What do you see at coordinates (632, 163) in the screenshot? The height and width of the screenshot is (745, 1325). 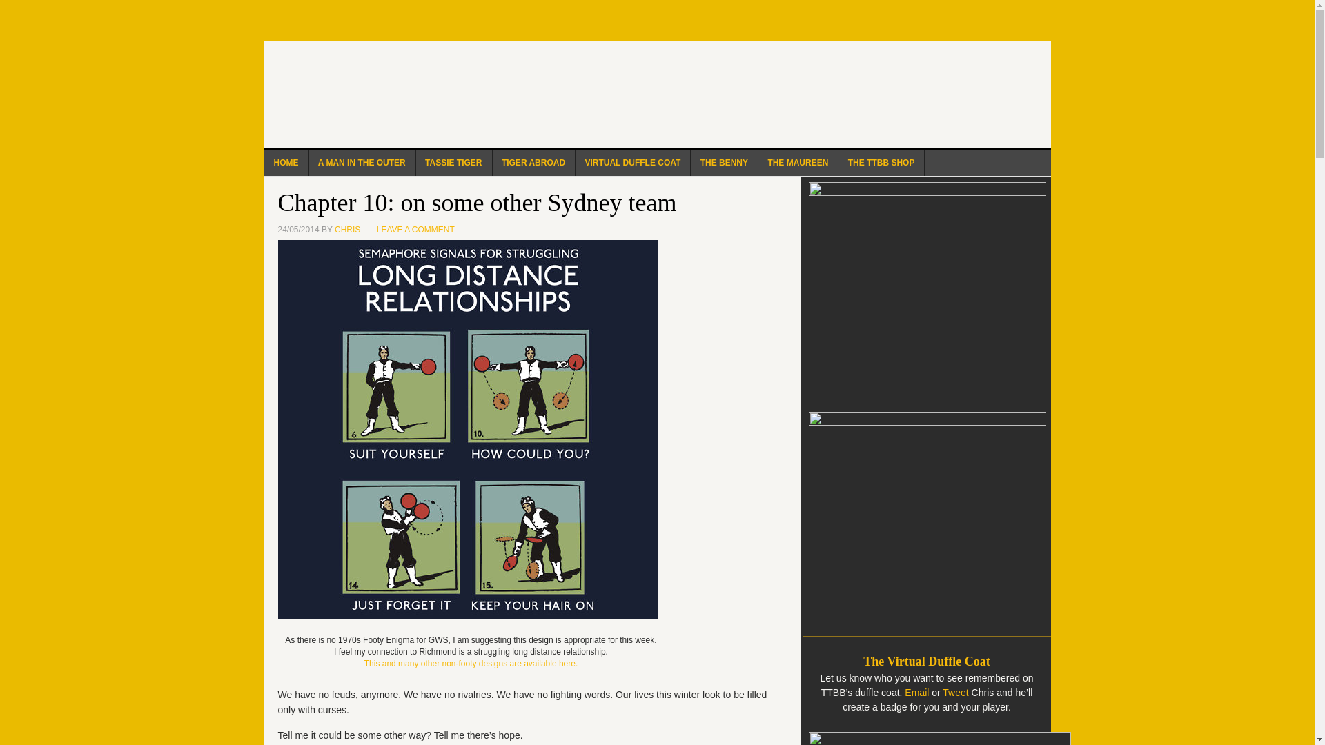 I see `VIRTUAL DUFFLE COAT` at bounding box center [632, 163].